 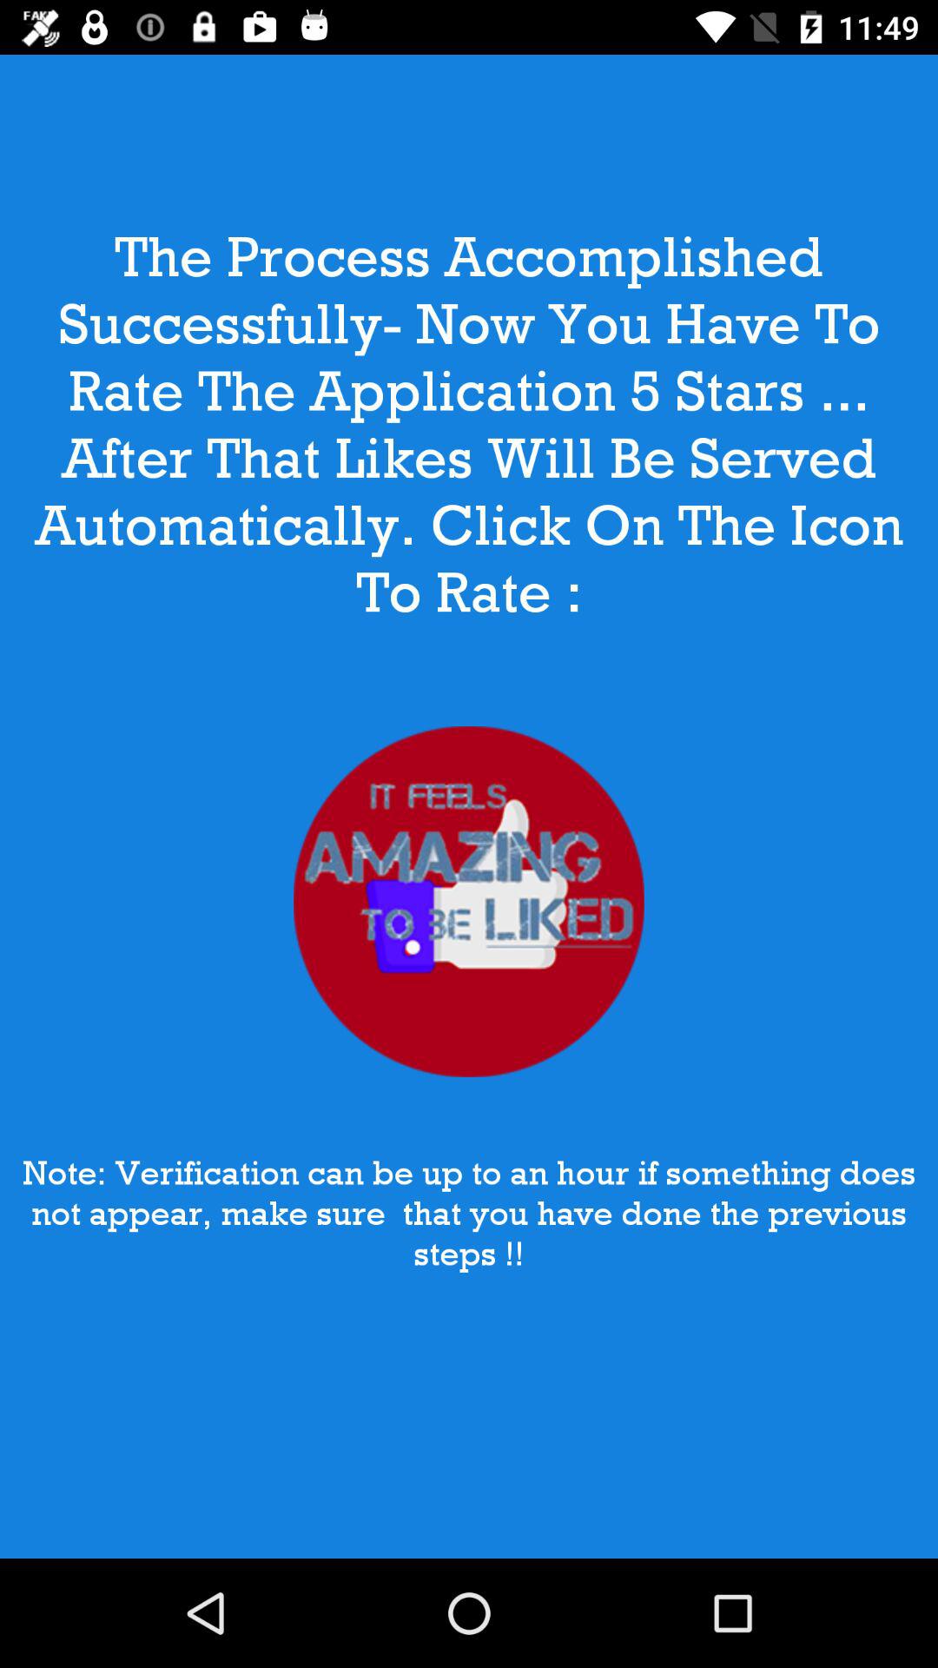 I want to click on rate icon, so click(x=469, y=902).